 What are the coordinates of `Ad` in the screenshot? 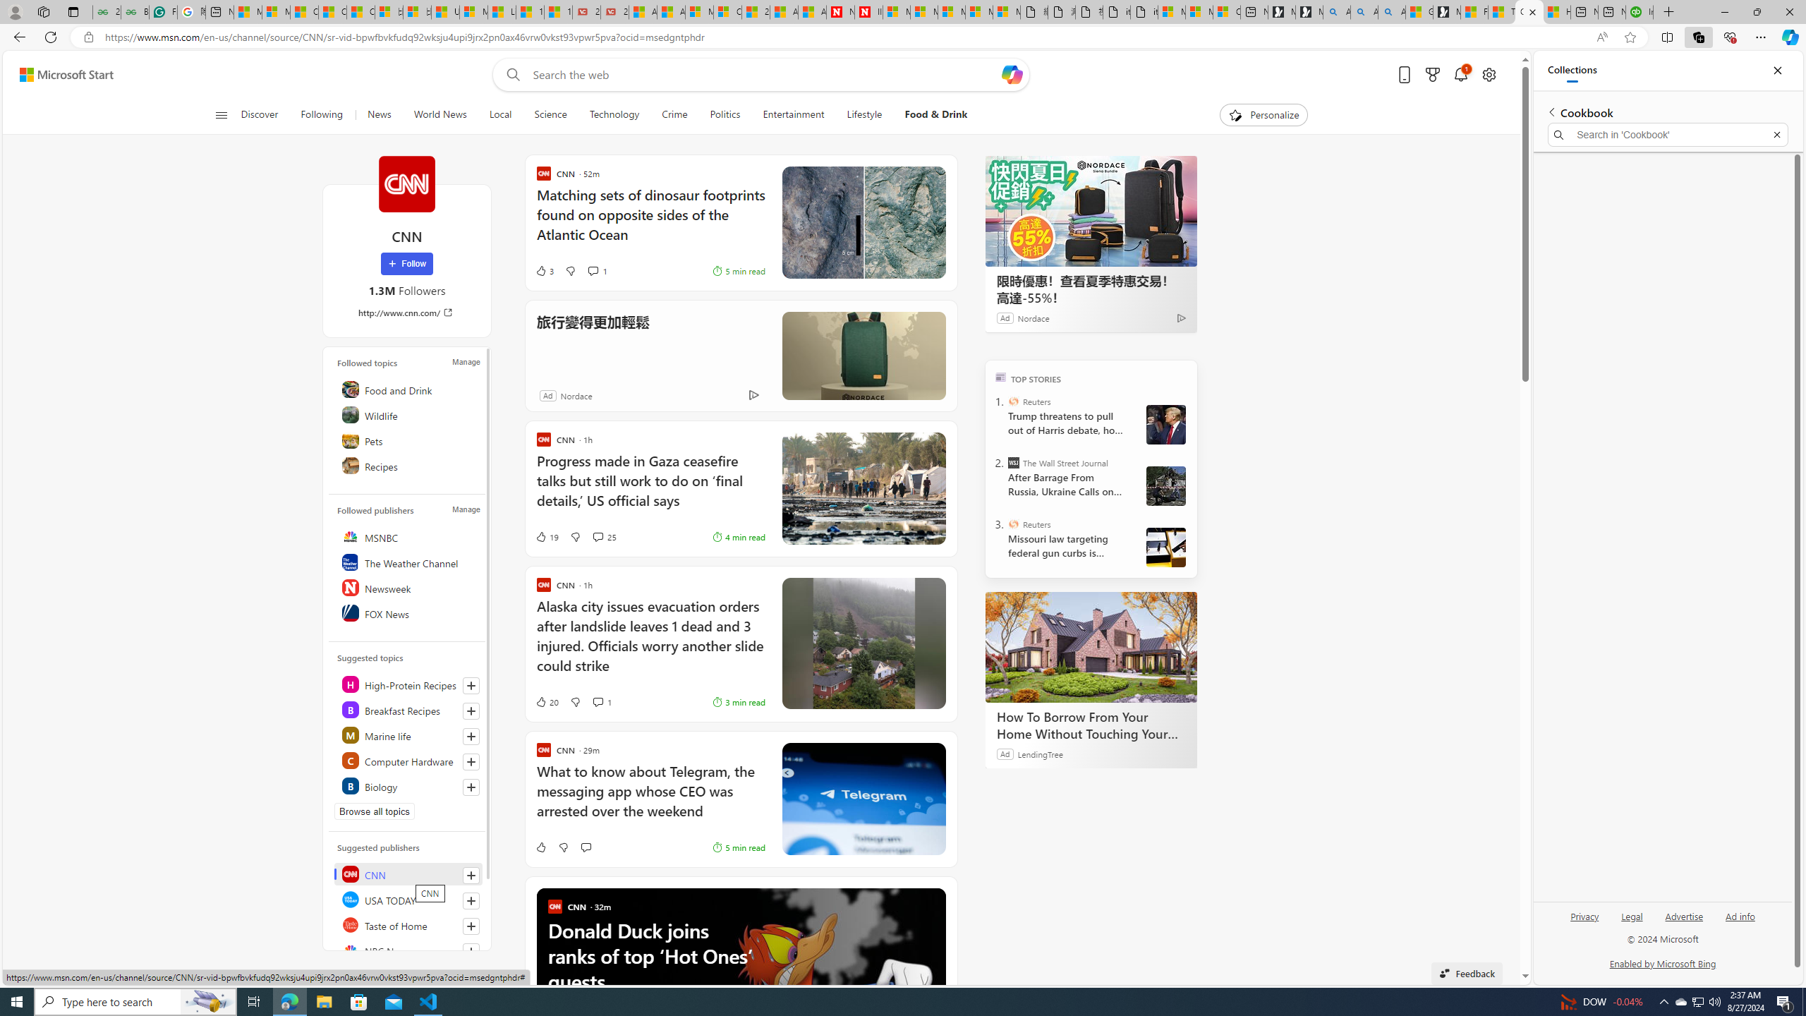 It's located at (547, 395).